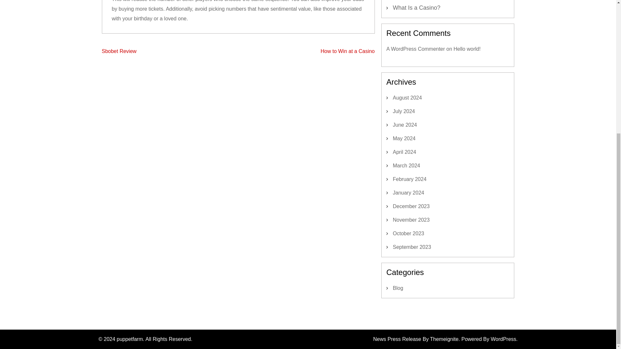 Image resolution: width=621 pixels, height=349 pixels. What do you see at coordinates (407, 98) in the screenshot?
I see `August 2024` at bounding box center [407, 98].